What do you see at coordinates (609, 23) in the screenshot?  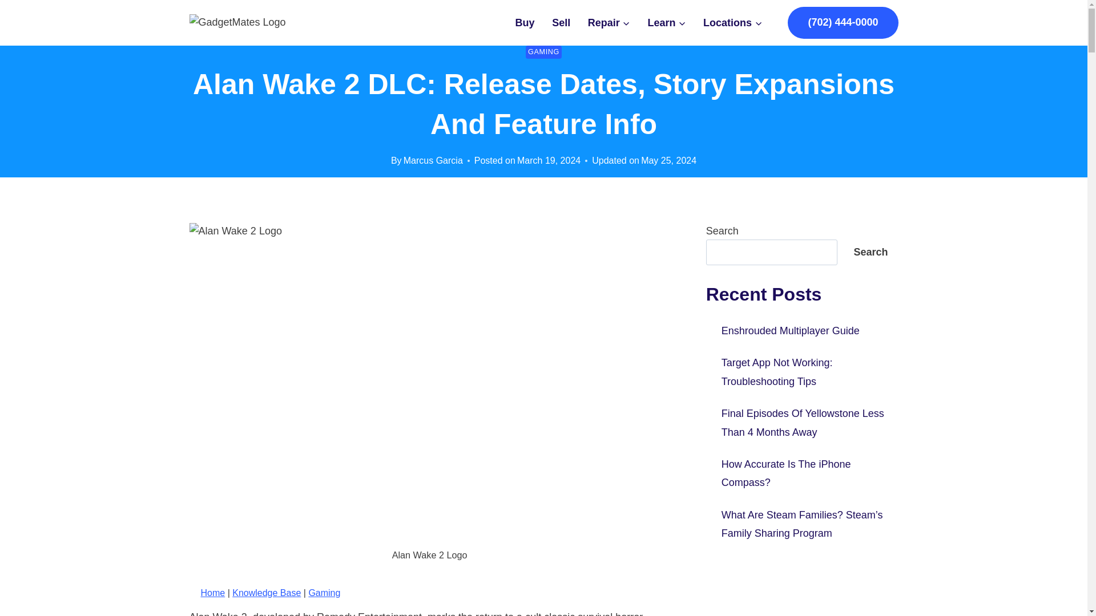 I see `Repair` at bounding box center [609, 23].